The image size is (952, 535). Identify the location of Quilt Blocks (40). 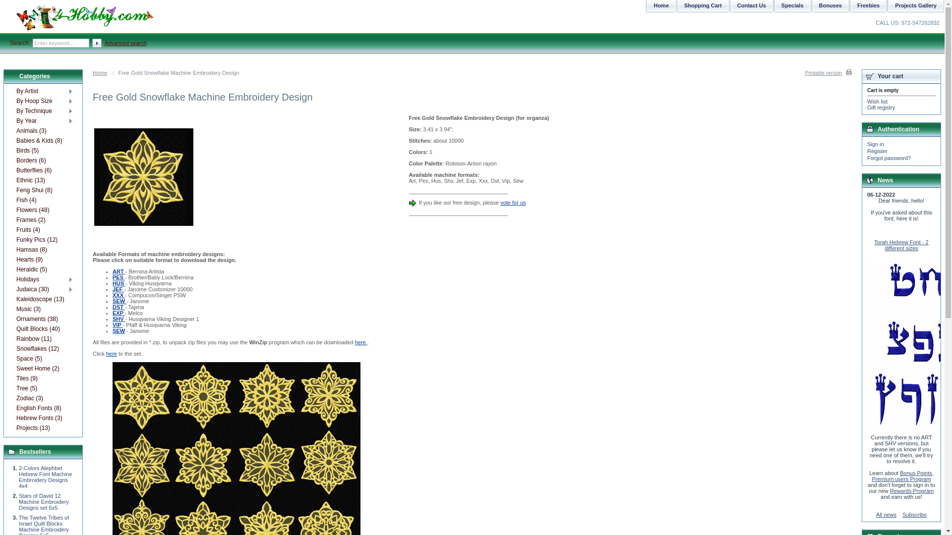
(43, 329).